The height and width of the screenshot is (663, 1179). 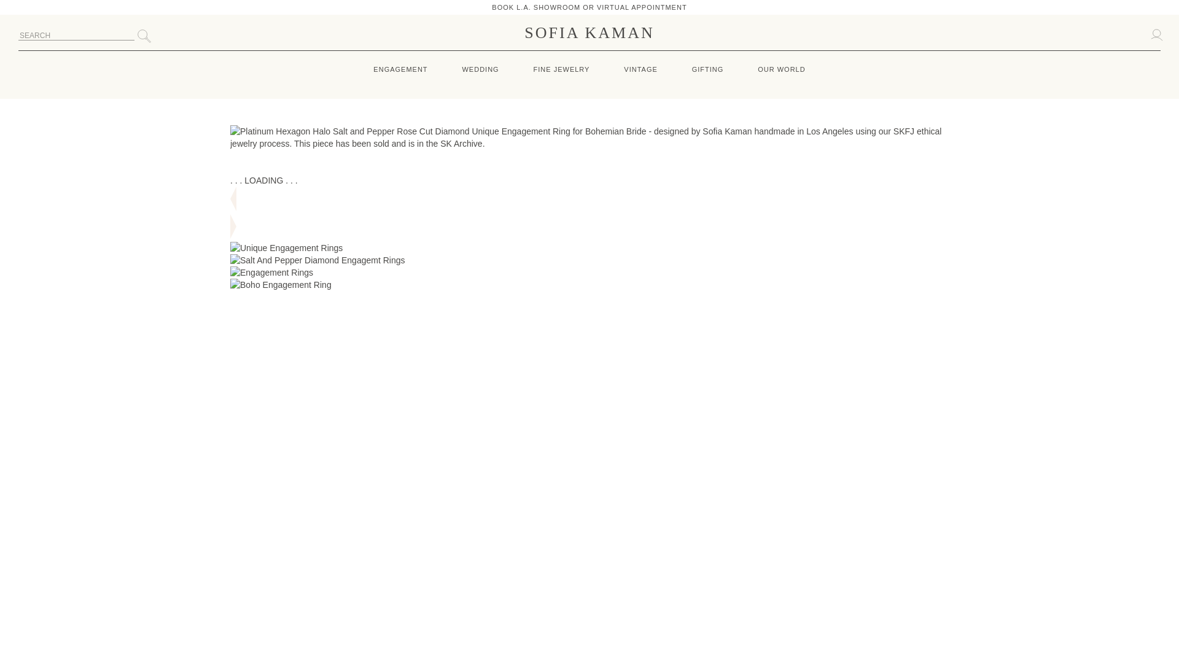 What do you see at coordinates (1156, 34) in the screenshot?
I see `Sign In` at bounding box center [1156, 34].